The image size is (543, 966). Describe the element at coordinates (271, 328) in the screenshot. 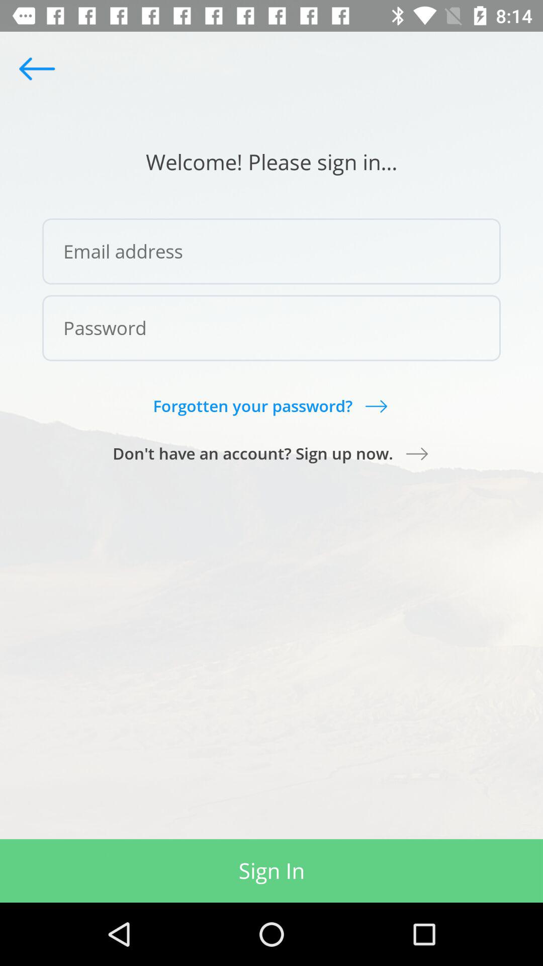

I see `tap icon above forgotten your password?` at that location.